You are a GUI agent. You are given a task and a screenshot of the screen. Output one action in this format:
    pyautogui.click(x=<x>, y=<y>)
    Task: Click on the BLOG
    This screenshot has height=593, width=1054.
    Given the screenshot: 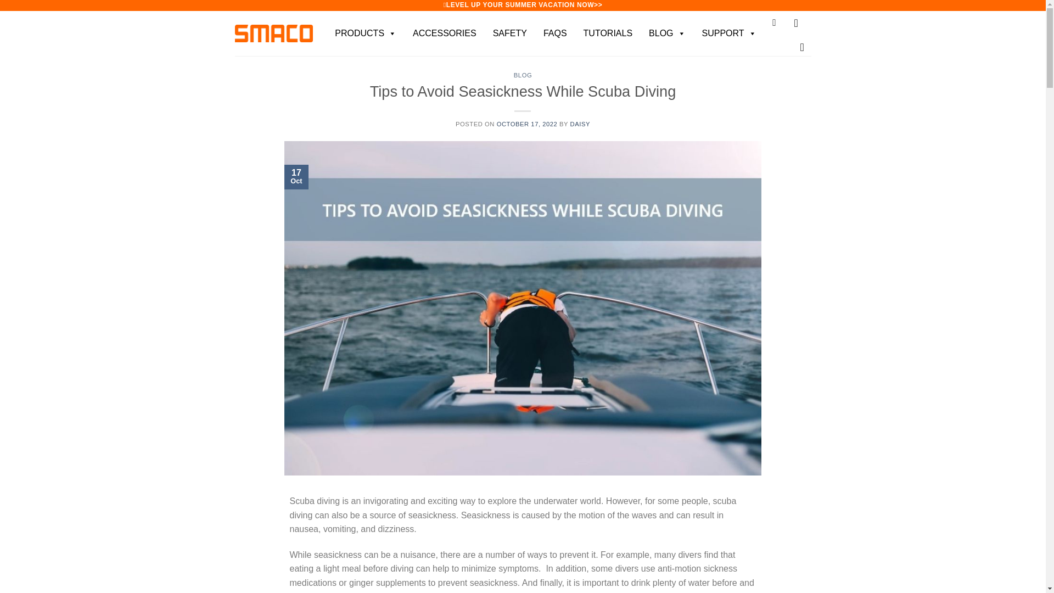 What is the action you would take?
    pyautogui.click(x=669, y=33)
    